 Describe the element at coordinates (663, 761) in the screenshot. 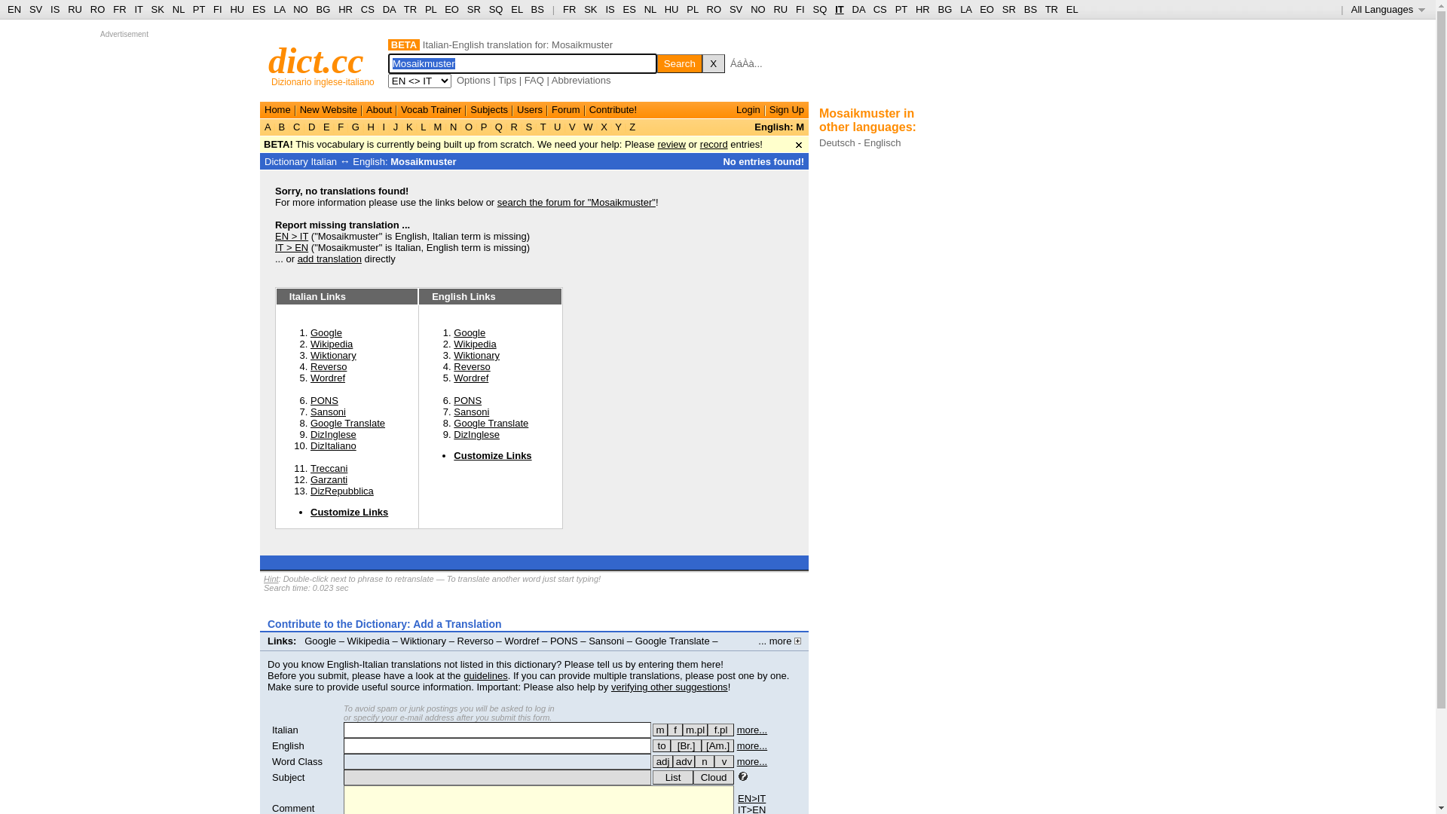

I see `adj` at that location.